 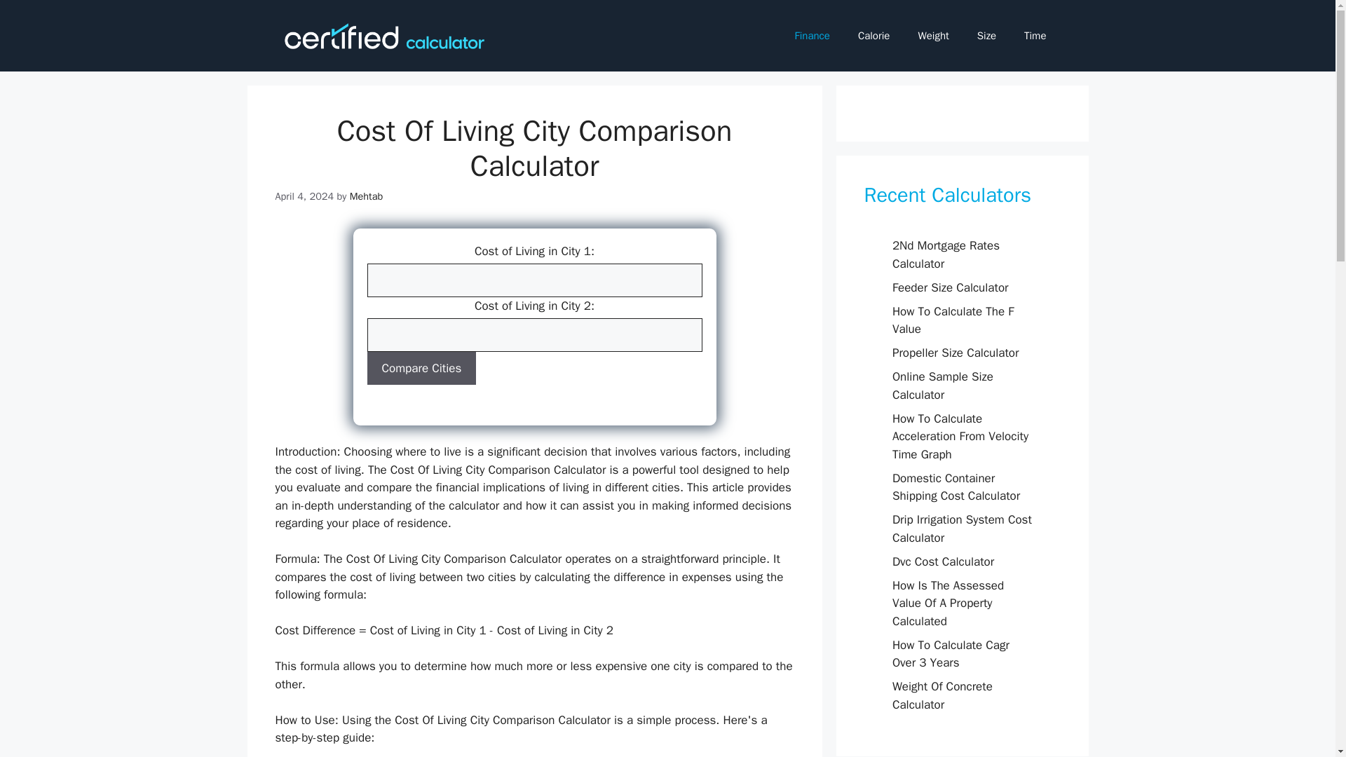 I want to click on How To Calculate The F Value, so click(x=953, y=320).